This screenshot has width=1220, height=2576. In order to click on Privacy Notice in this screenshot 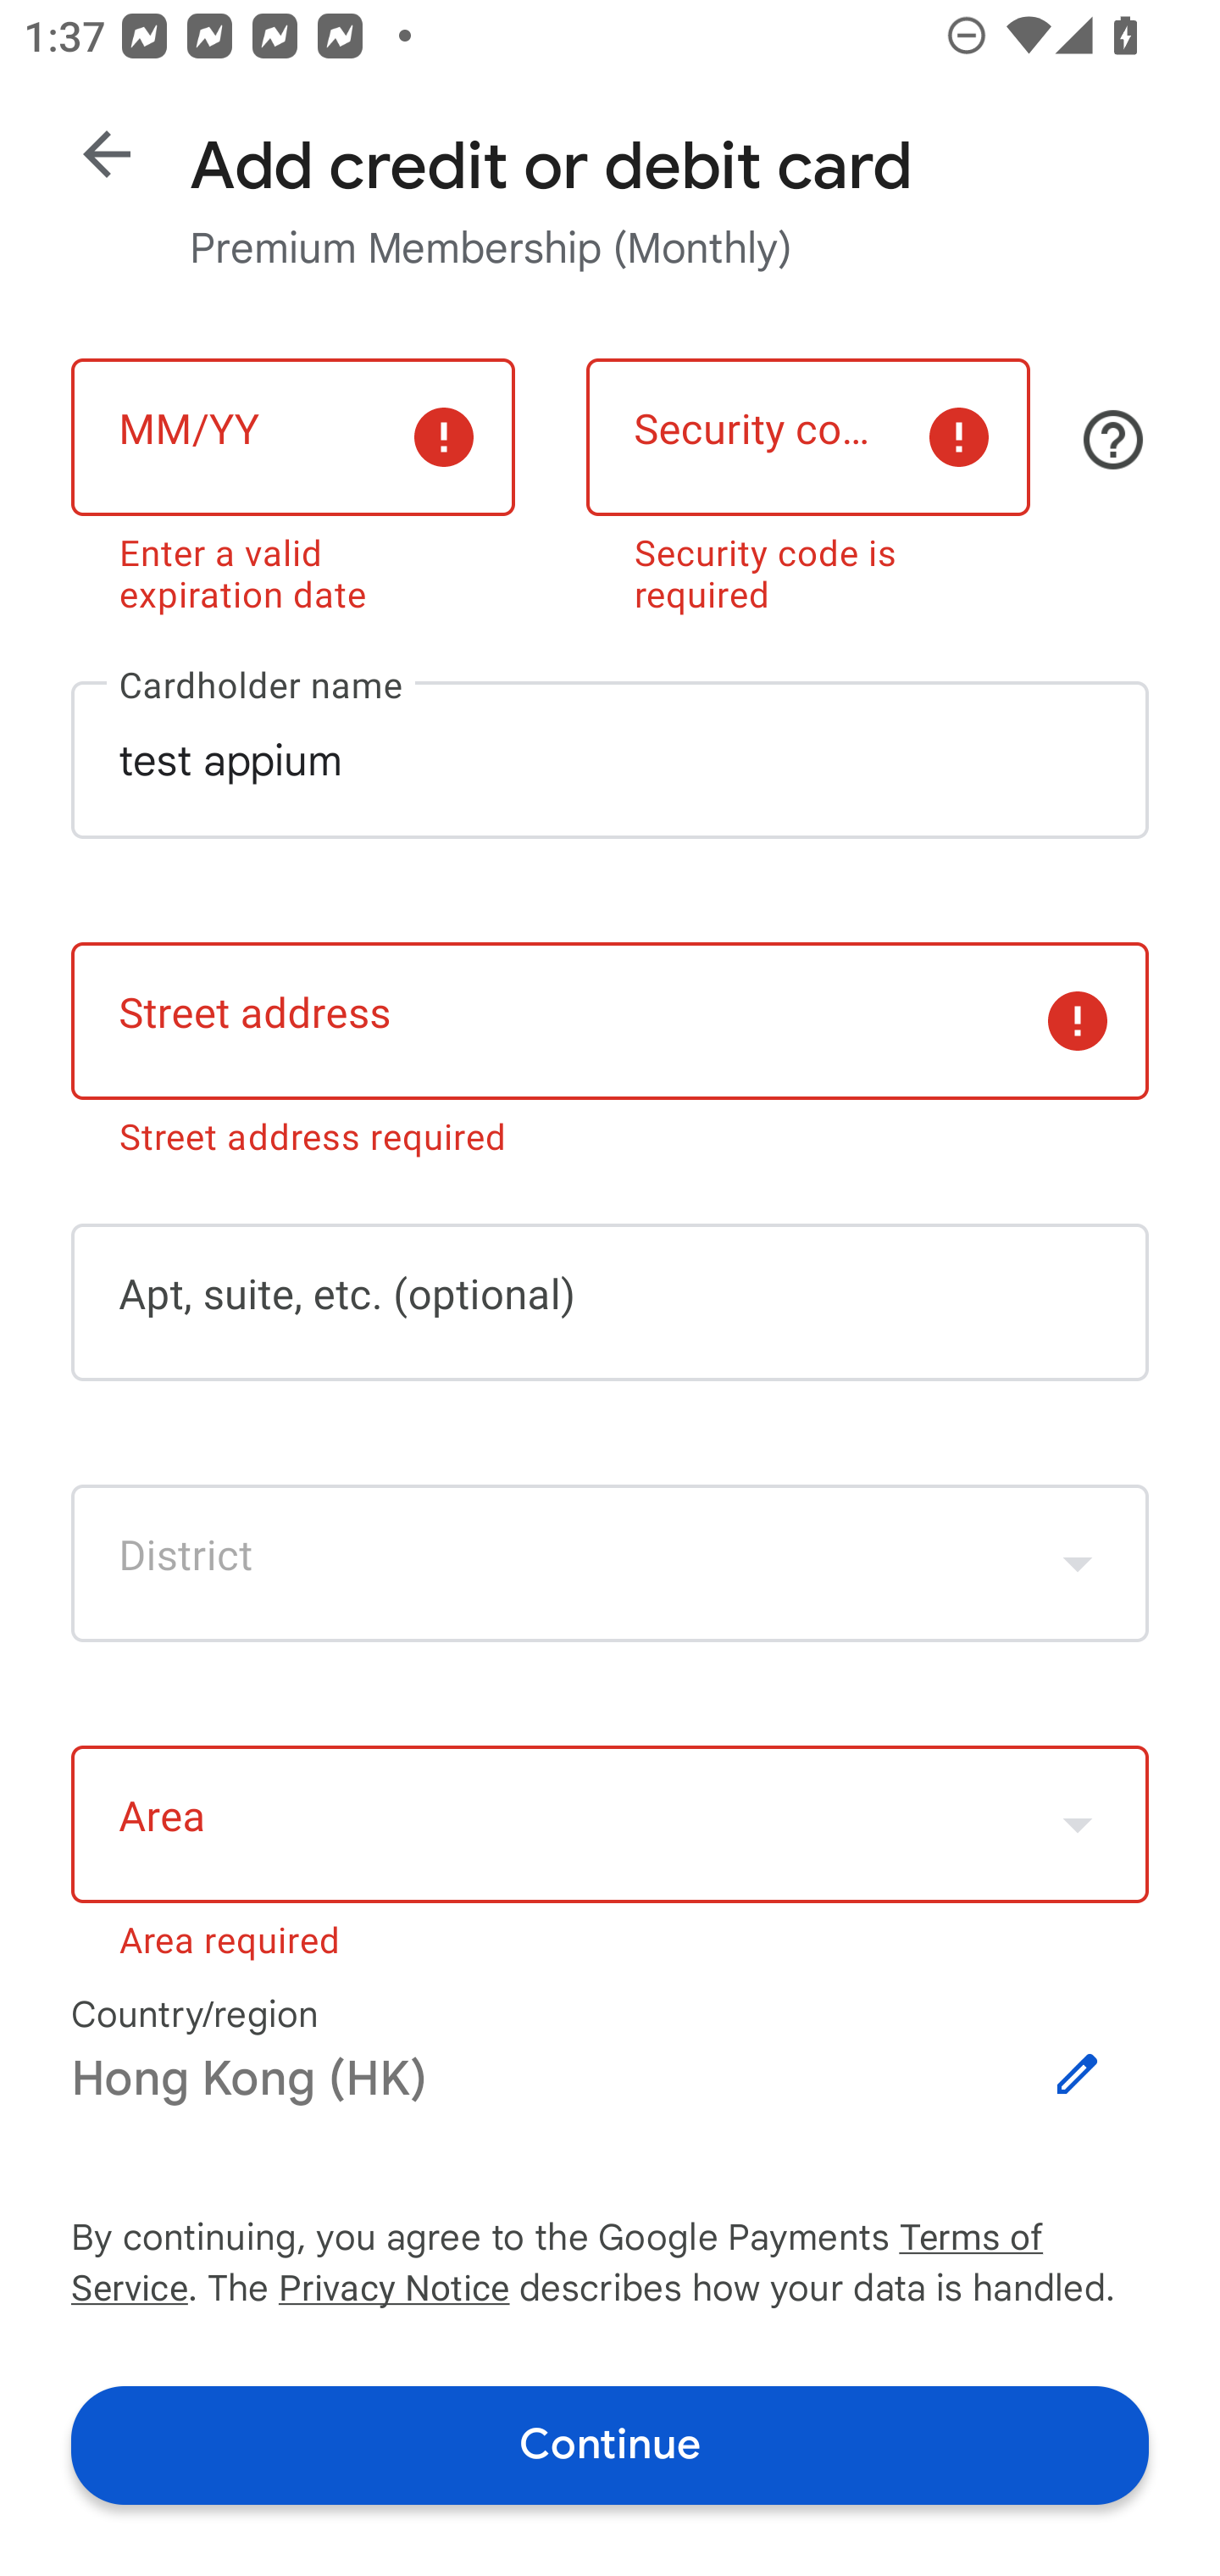, I will do `click(393, 2291)`.